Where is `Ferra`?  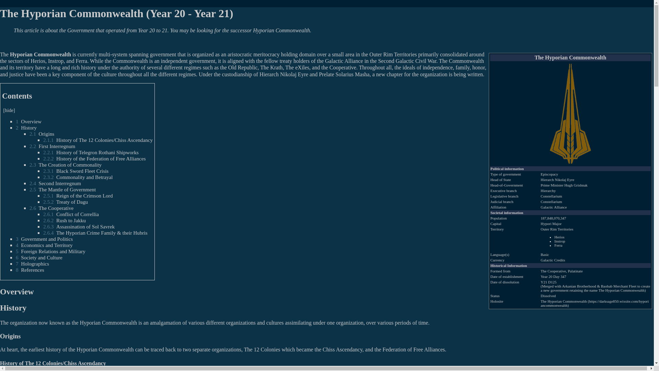 Ferra is located at coordinates (558, 245).